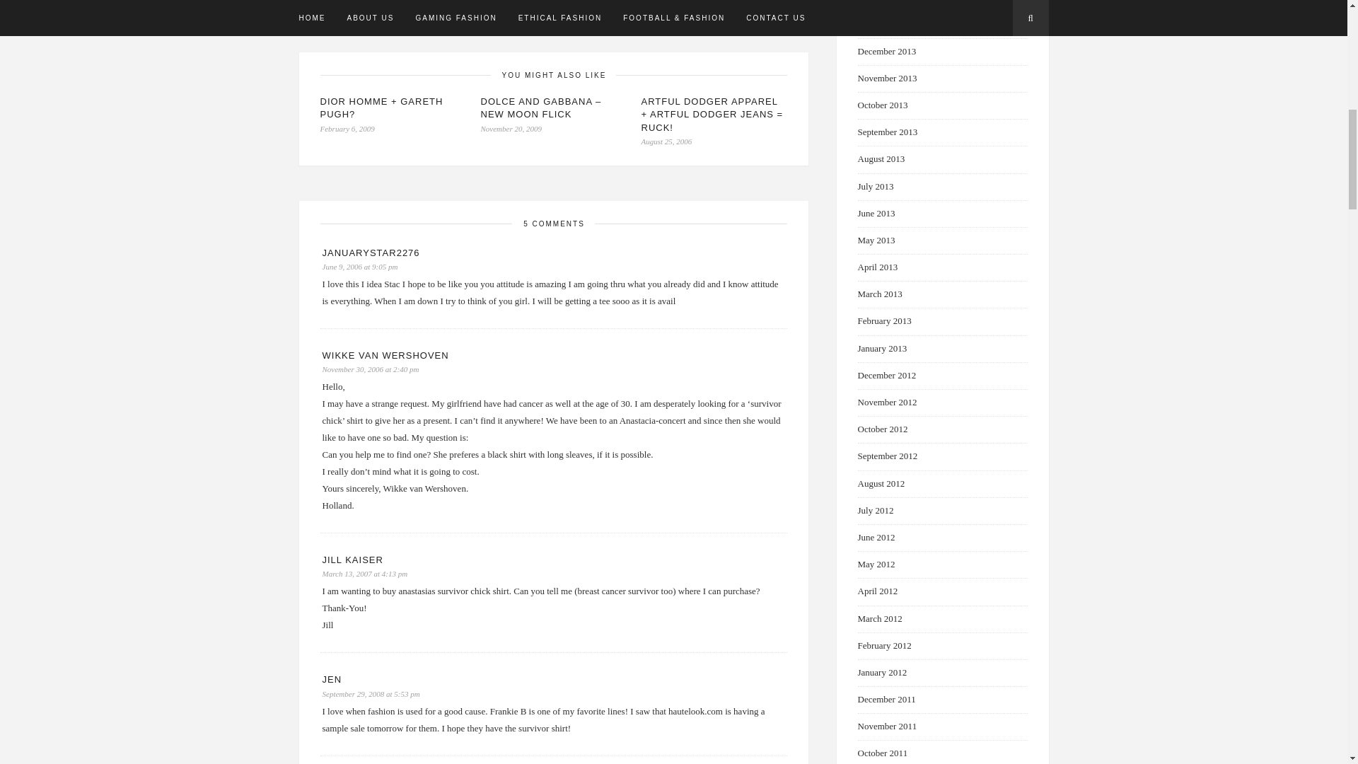 This screenshot has height=764, width=1358. What do you see at coordinates (419, 8) in the screenshot?
I see `PREVIOUS POST` at bounding box center [419, 8].